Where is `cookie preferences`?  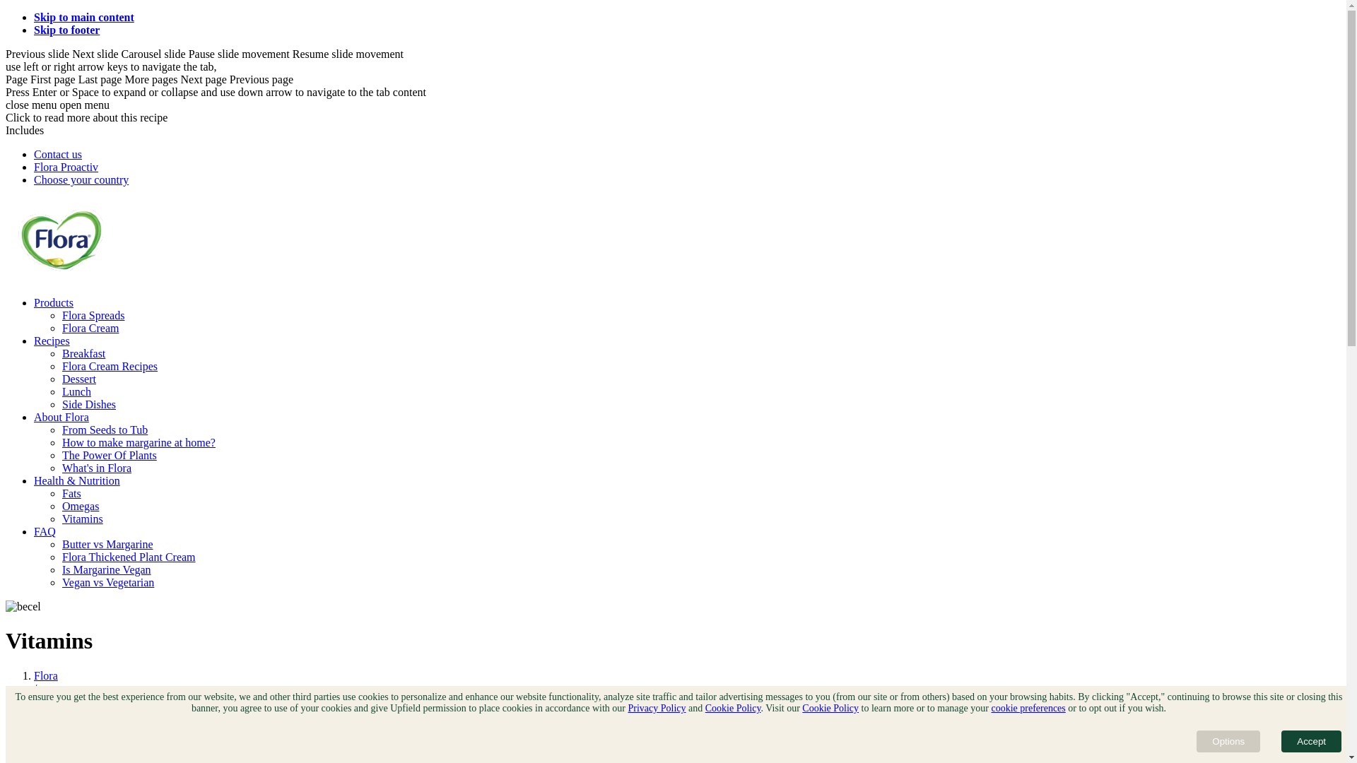
cookie preferences is located at coordinates (1028, 708).